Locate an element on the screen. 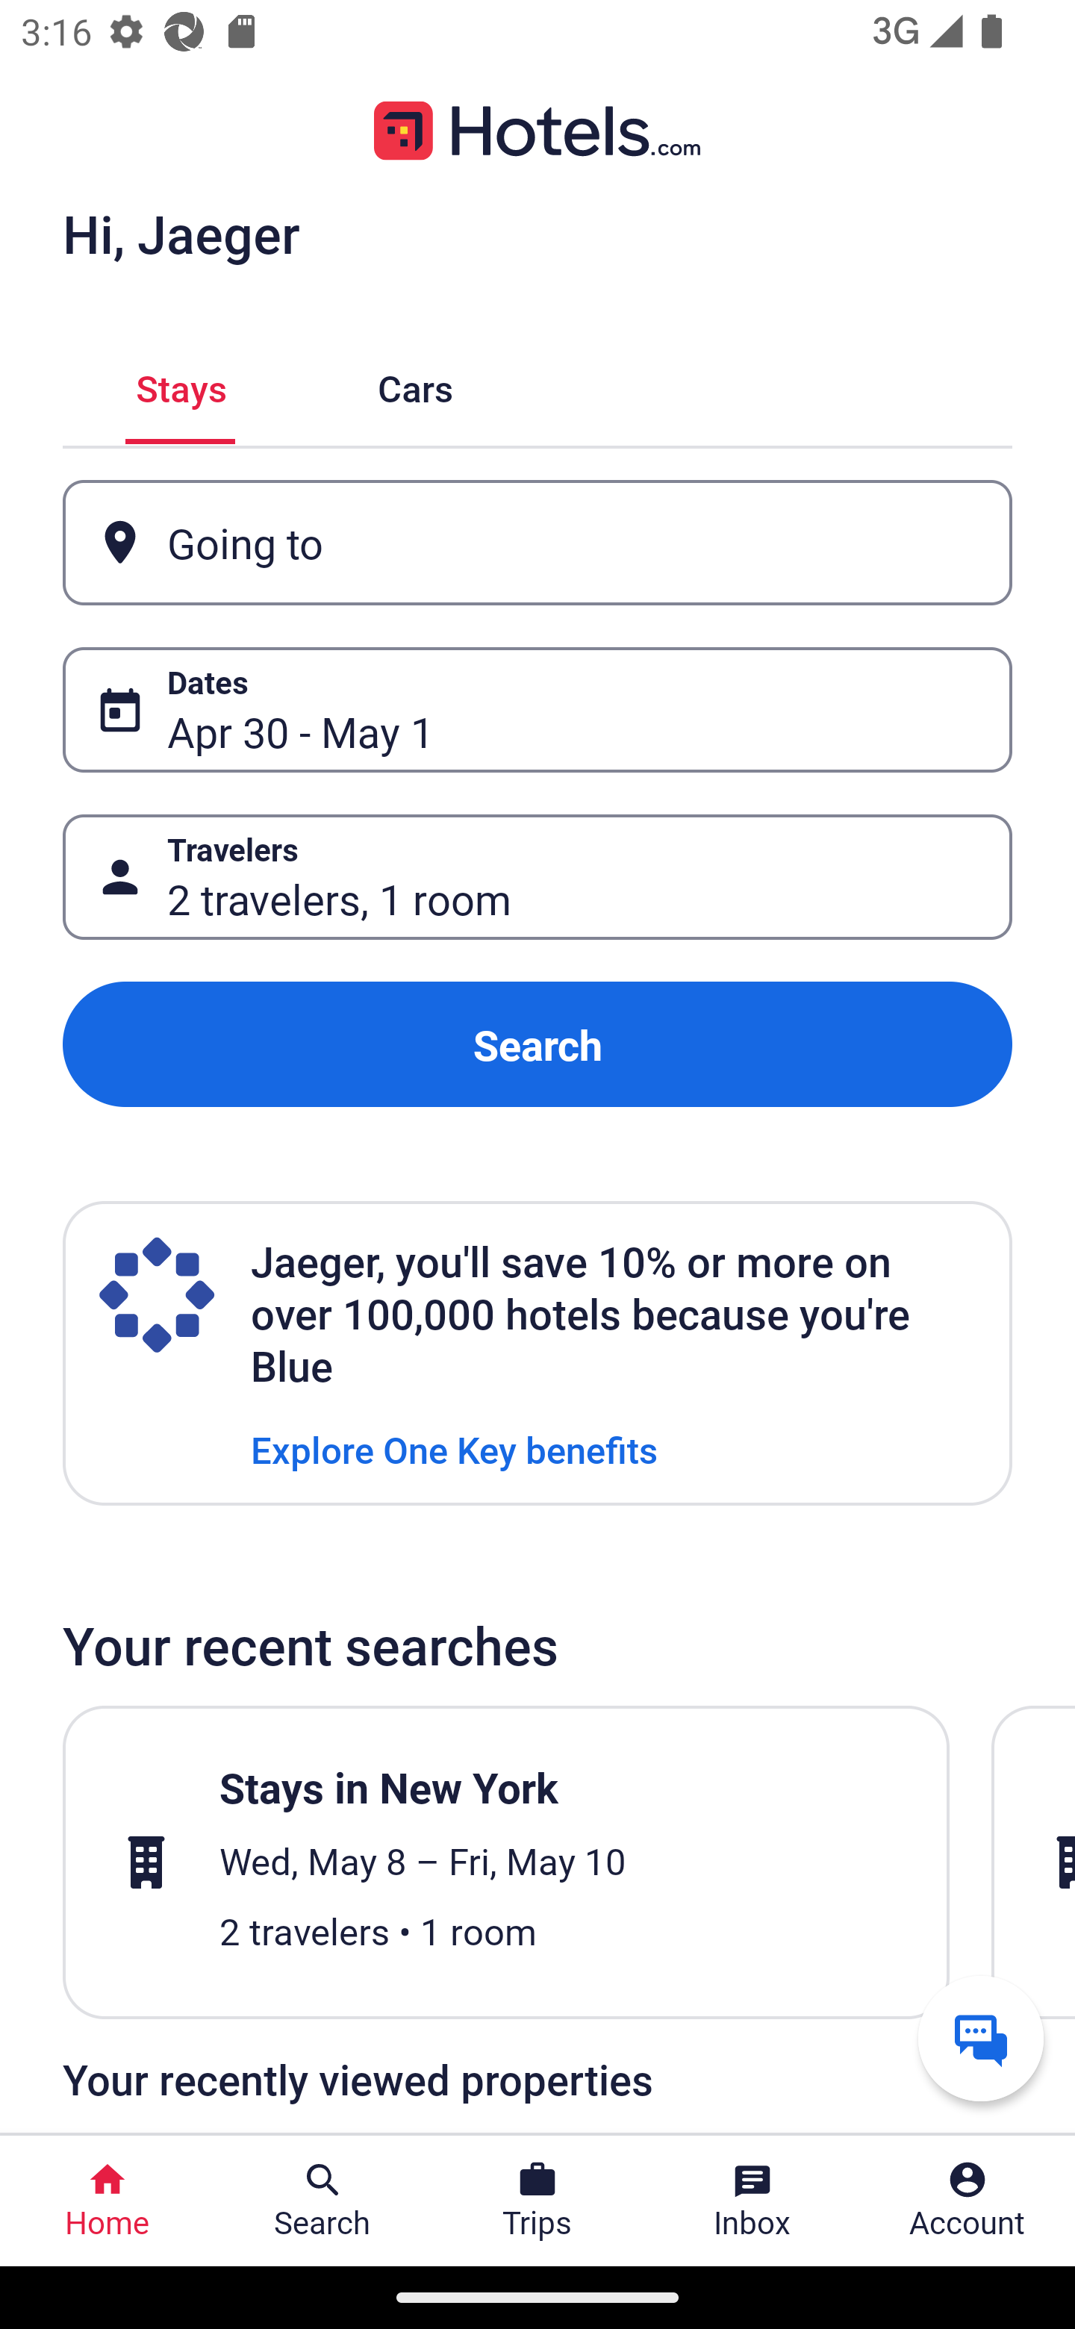  Dates Button Apr 30 - May 1 is located at coordinates (537, 710).